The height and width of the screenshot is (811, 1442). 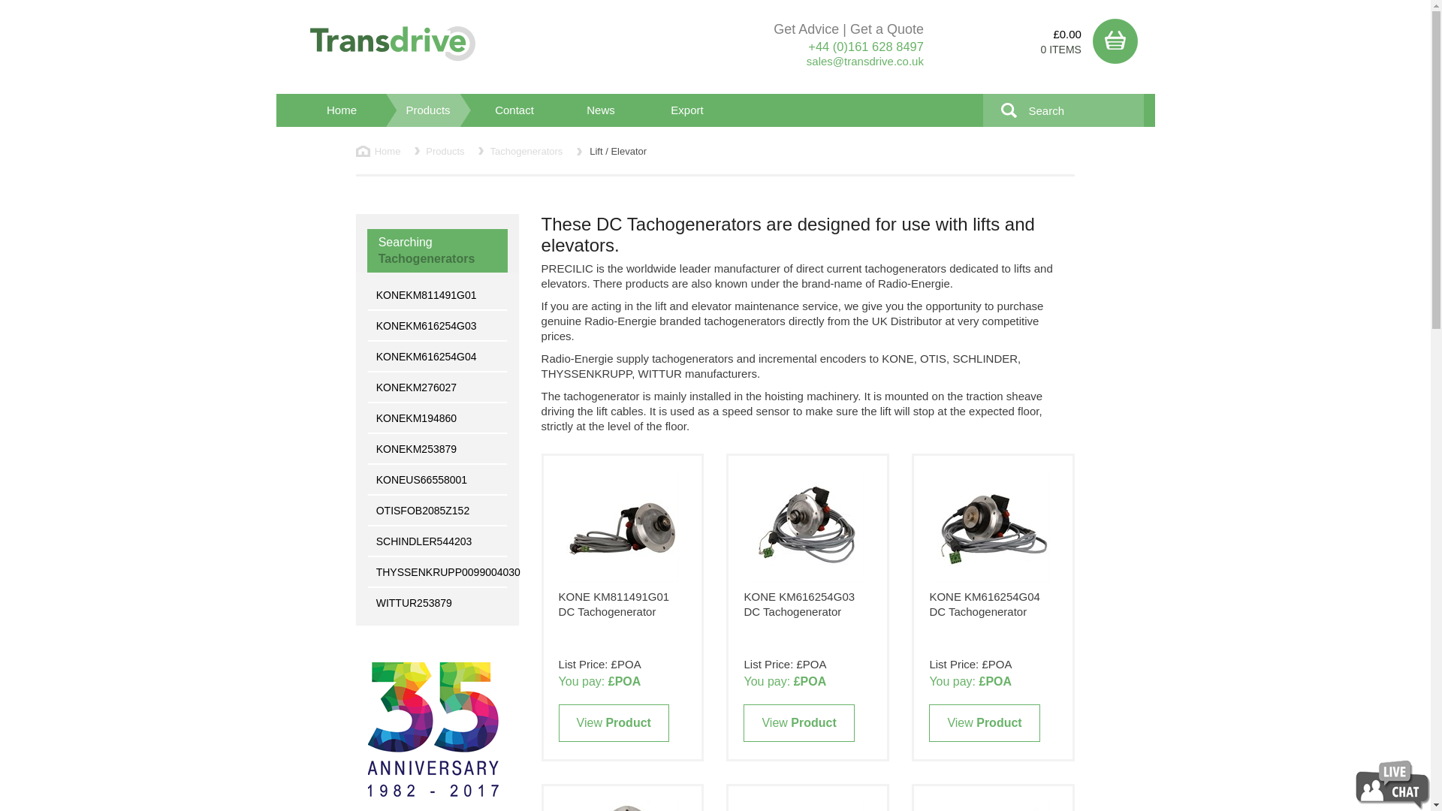 What do you see at coordinates (439, 294) in the screenshot?
I see `KONEKM811491G01` at bounding box center [439, 294].